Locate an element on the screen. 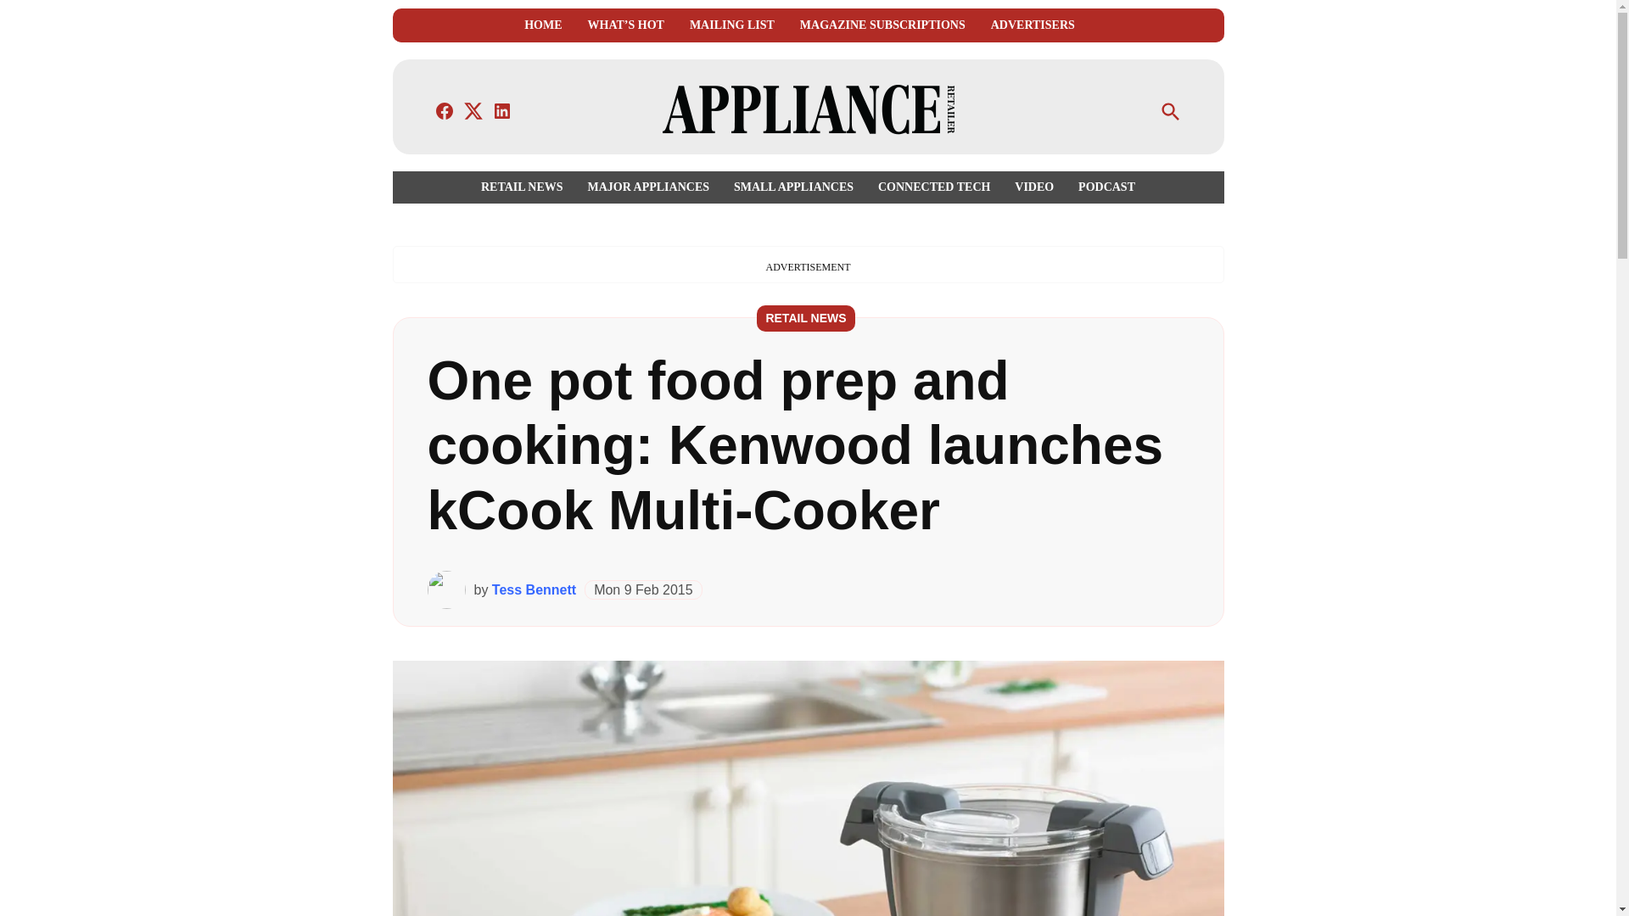  ADVERTISERS is located at coordinates (1033, 25).